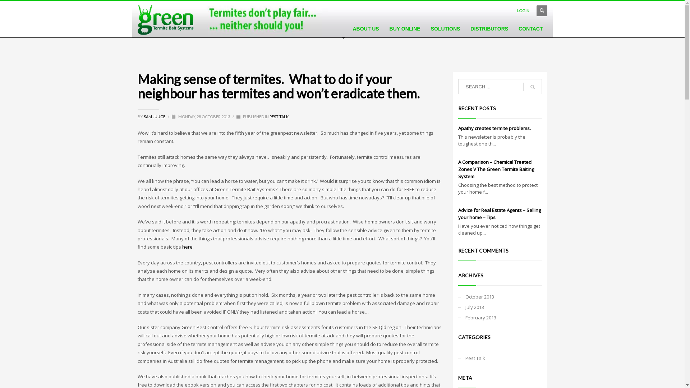 This screenshot has width=690, height=388. Describe the element at coordinates (279, 116) in the screenshot. I see `PEST TALK` at that location.